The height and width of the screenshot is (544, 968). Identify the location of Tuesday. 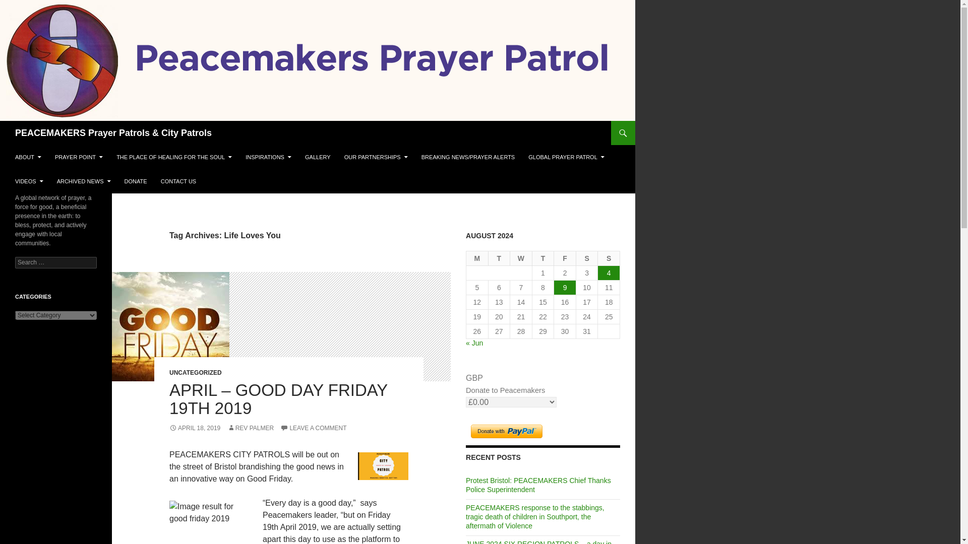
(500, 258).